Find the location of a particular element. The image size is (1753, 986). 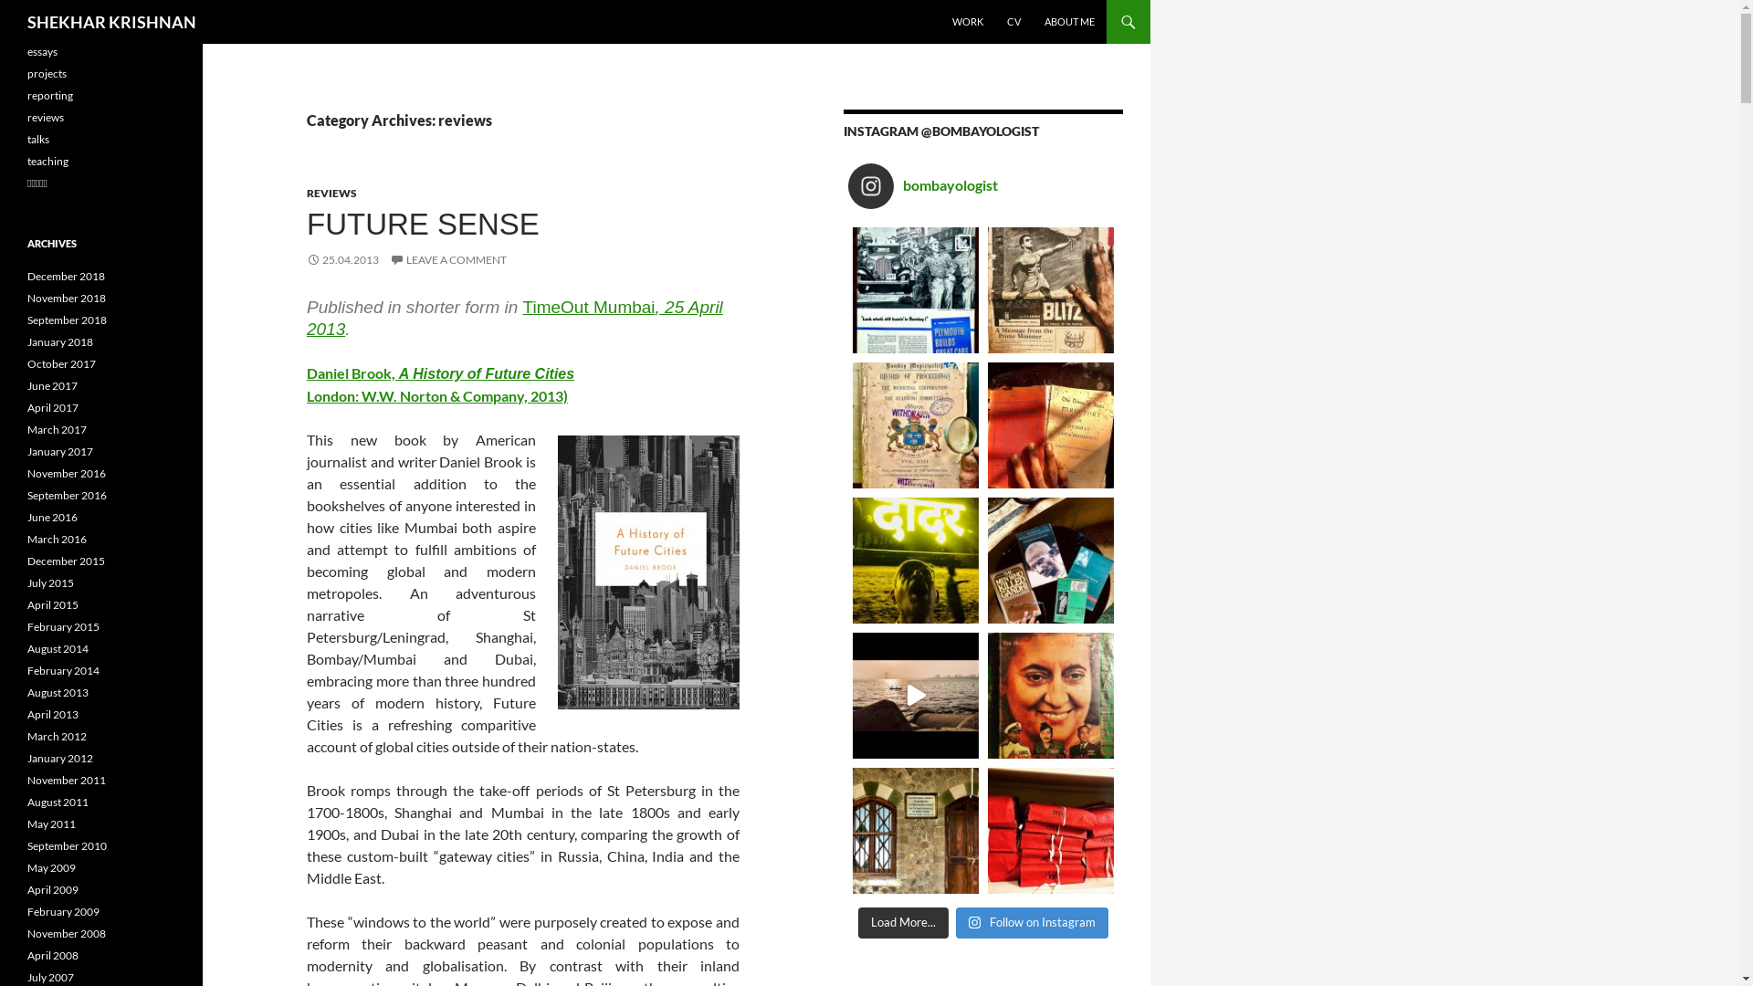

November 2011 is located at coordinates (67, 780).